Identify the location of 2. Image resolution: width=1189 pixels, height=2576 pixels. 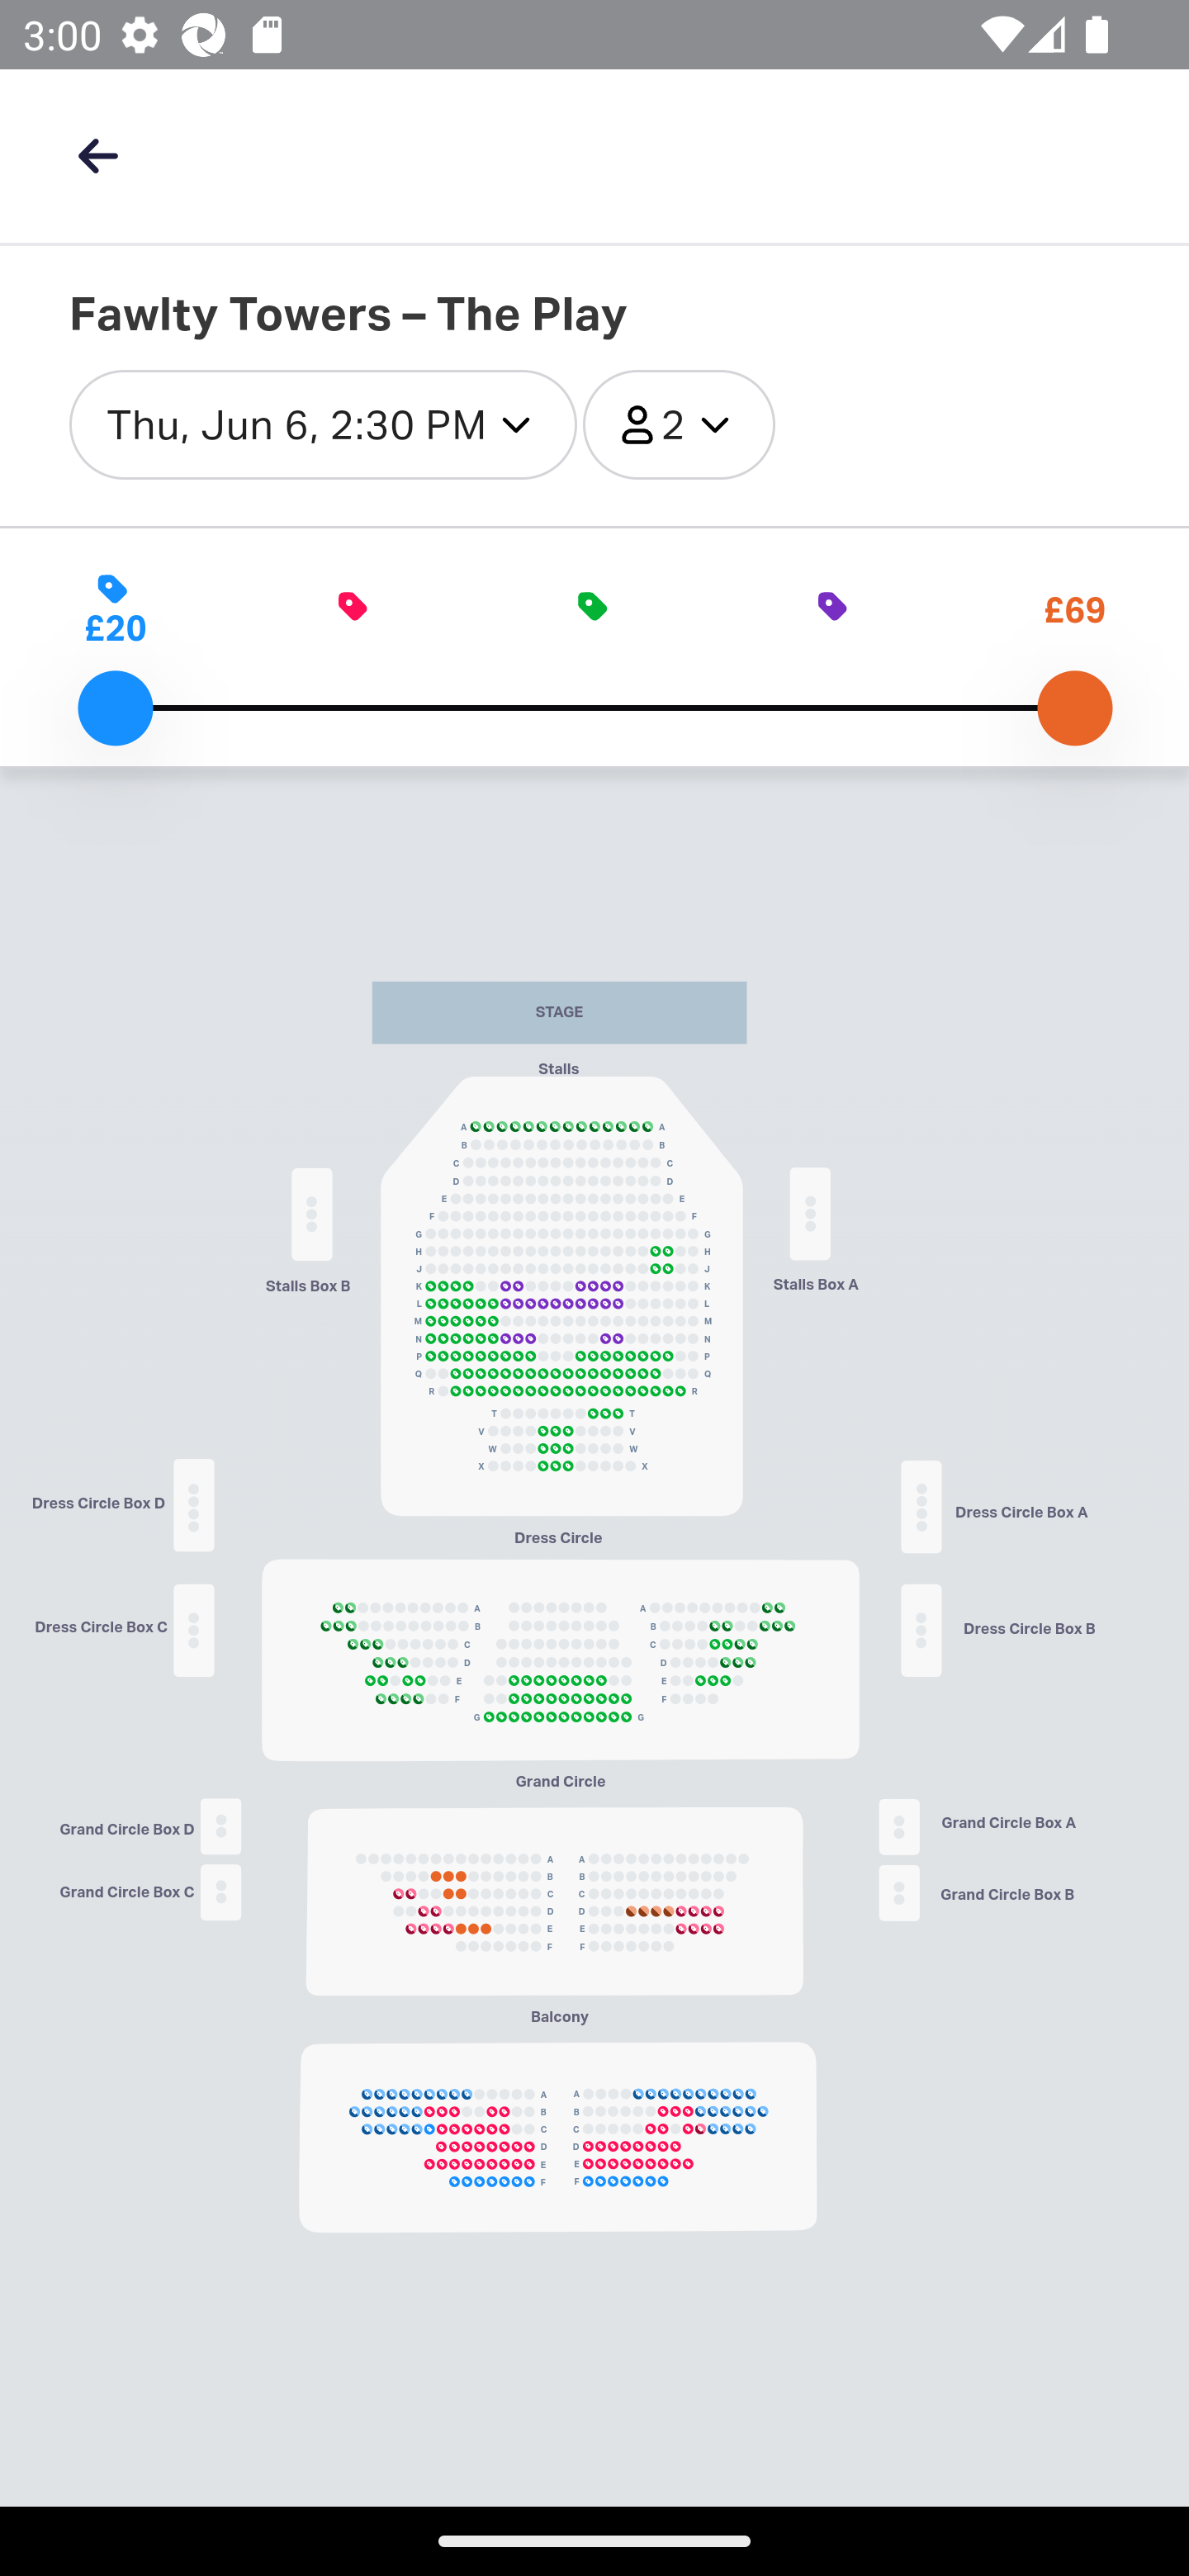
(678, 426).